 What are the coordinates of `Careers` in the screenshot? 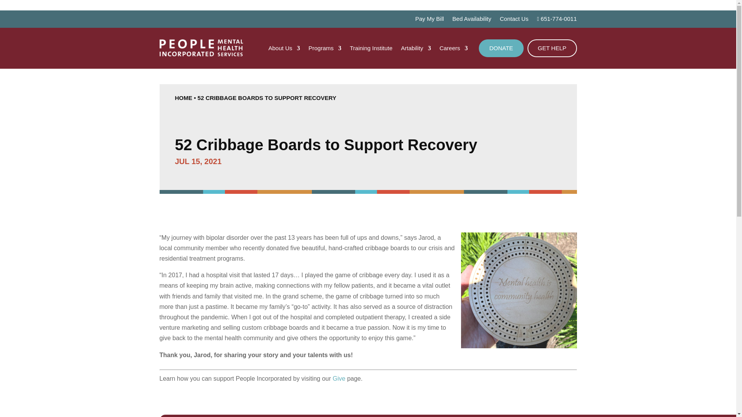 It's located at (453, 49).